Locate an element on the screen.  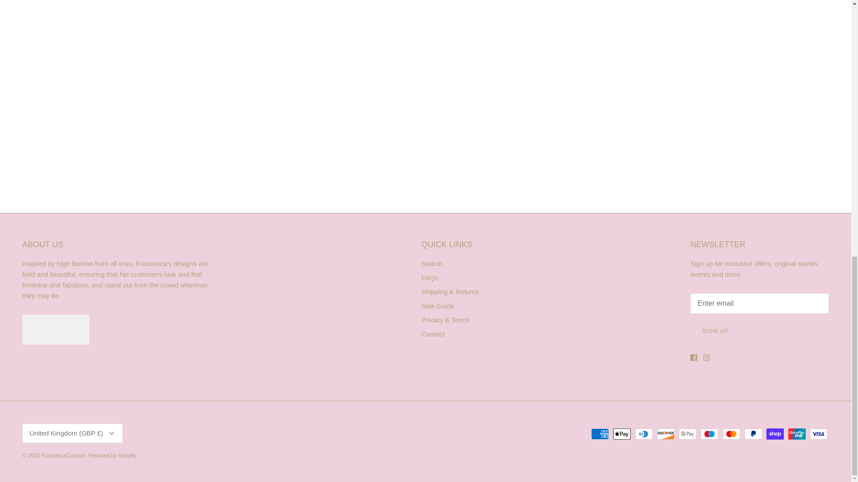
Visa is located at coordinates (818, 434).